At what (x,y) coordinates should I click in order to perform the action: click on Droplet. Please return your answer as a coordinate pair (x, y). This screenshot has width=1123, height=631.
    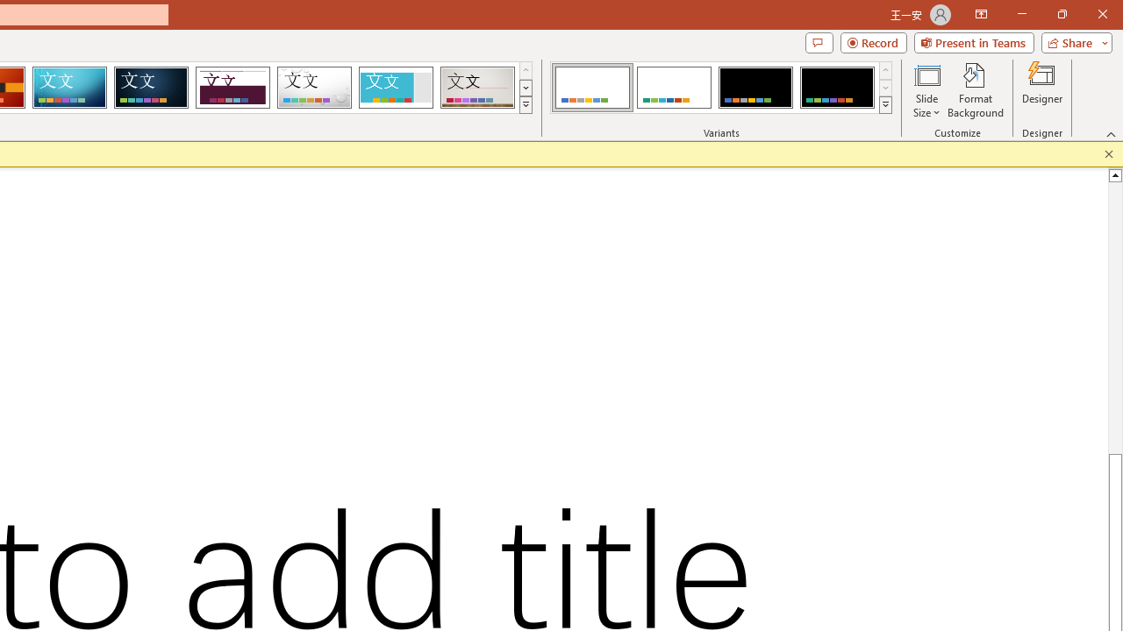
    Looking at the image, I should click on (314, 88).